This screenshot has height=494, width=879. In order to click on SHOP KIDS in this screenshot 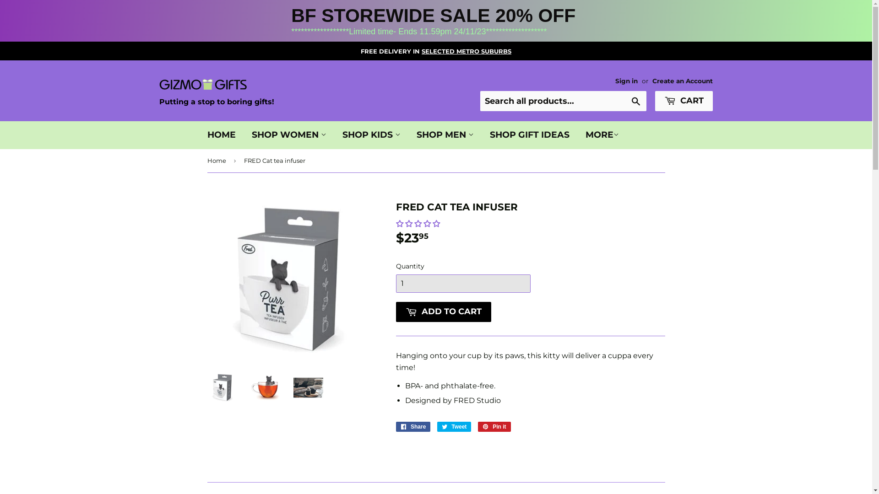, I will do `click(371, 135)`.